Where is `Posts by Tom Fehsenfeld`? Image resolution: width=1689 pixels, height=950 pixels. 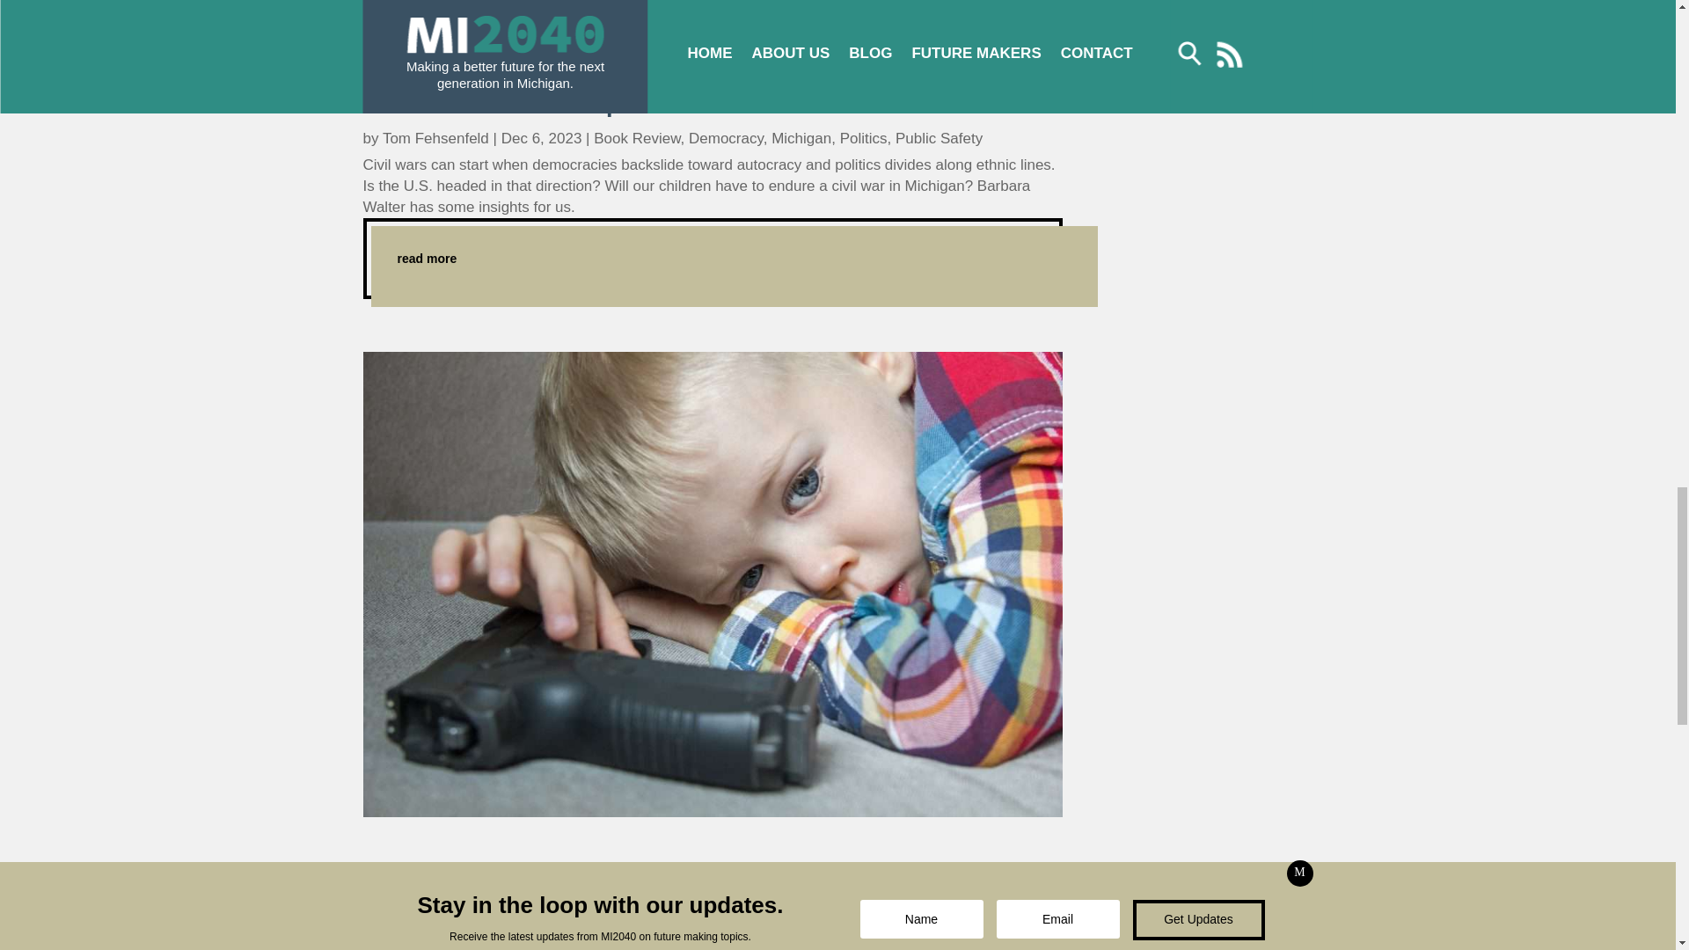 Posts by Tom Fehsenfeld is located at coordinates (436, 138).